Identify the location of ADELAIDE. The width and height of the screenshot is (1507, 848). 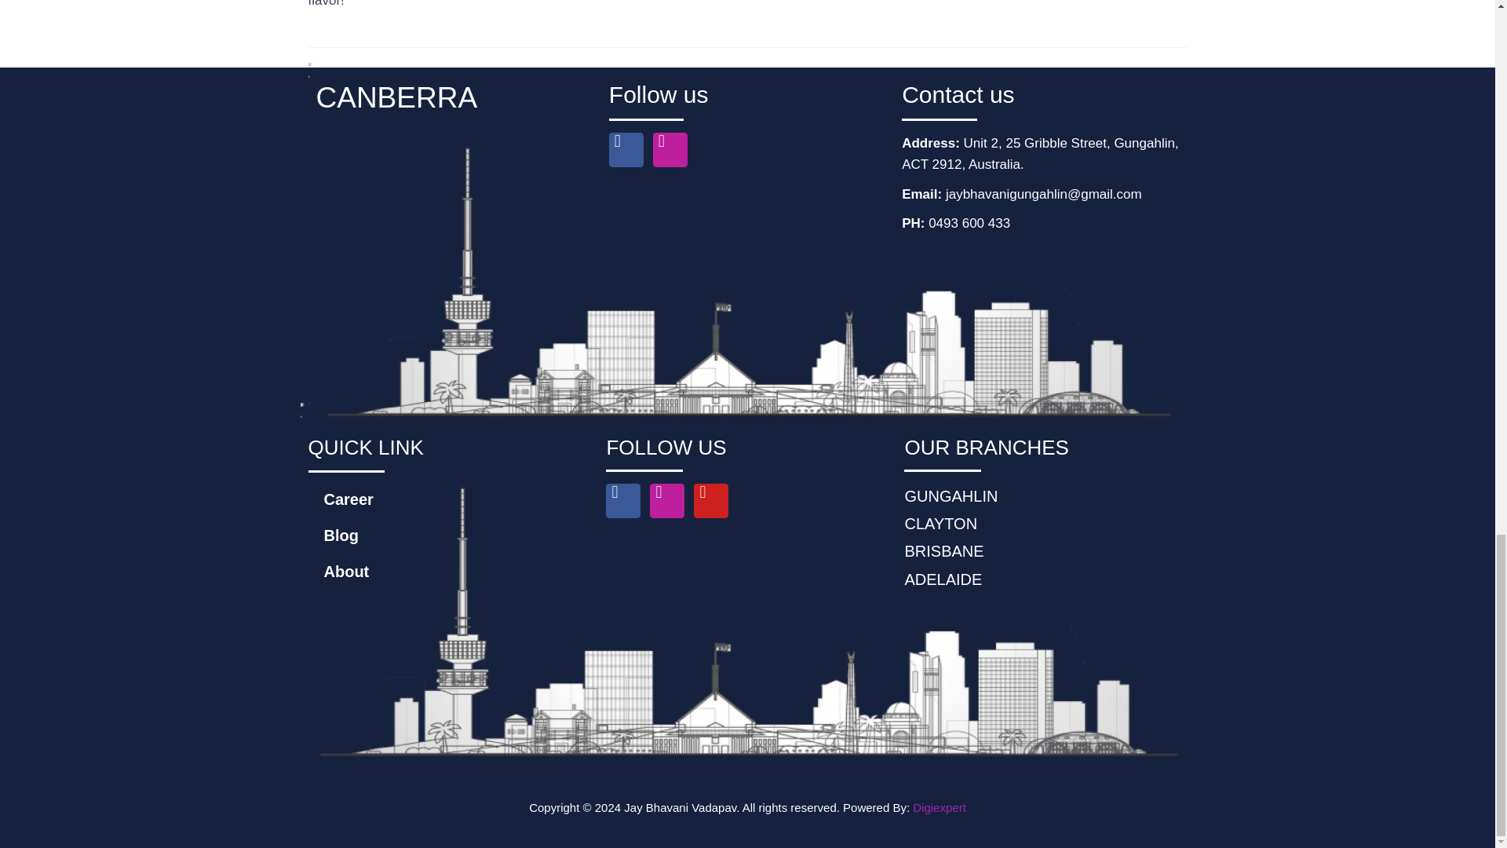
(1045, 579).